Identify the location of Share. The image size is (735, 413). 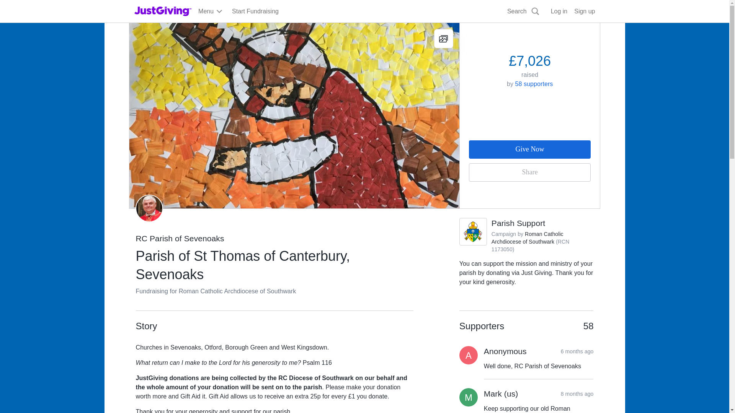
(530, 172).